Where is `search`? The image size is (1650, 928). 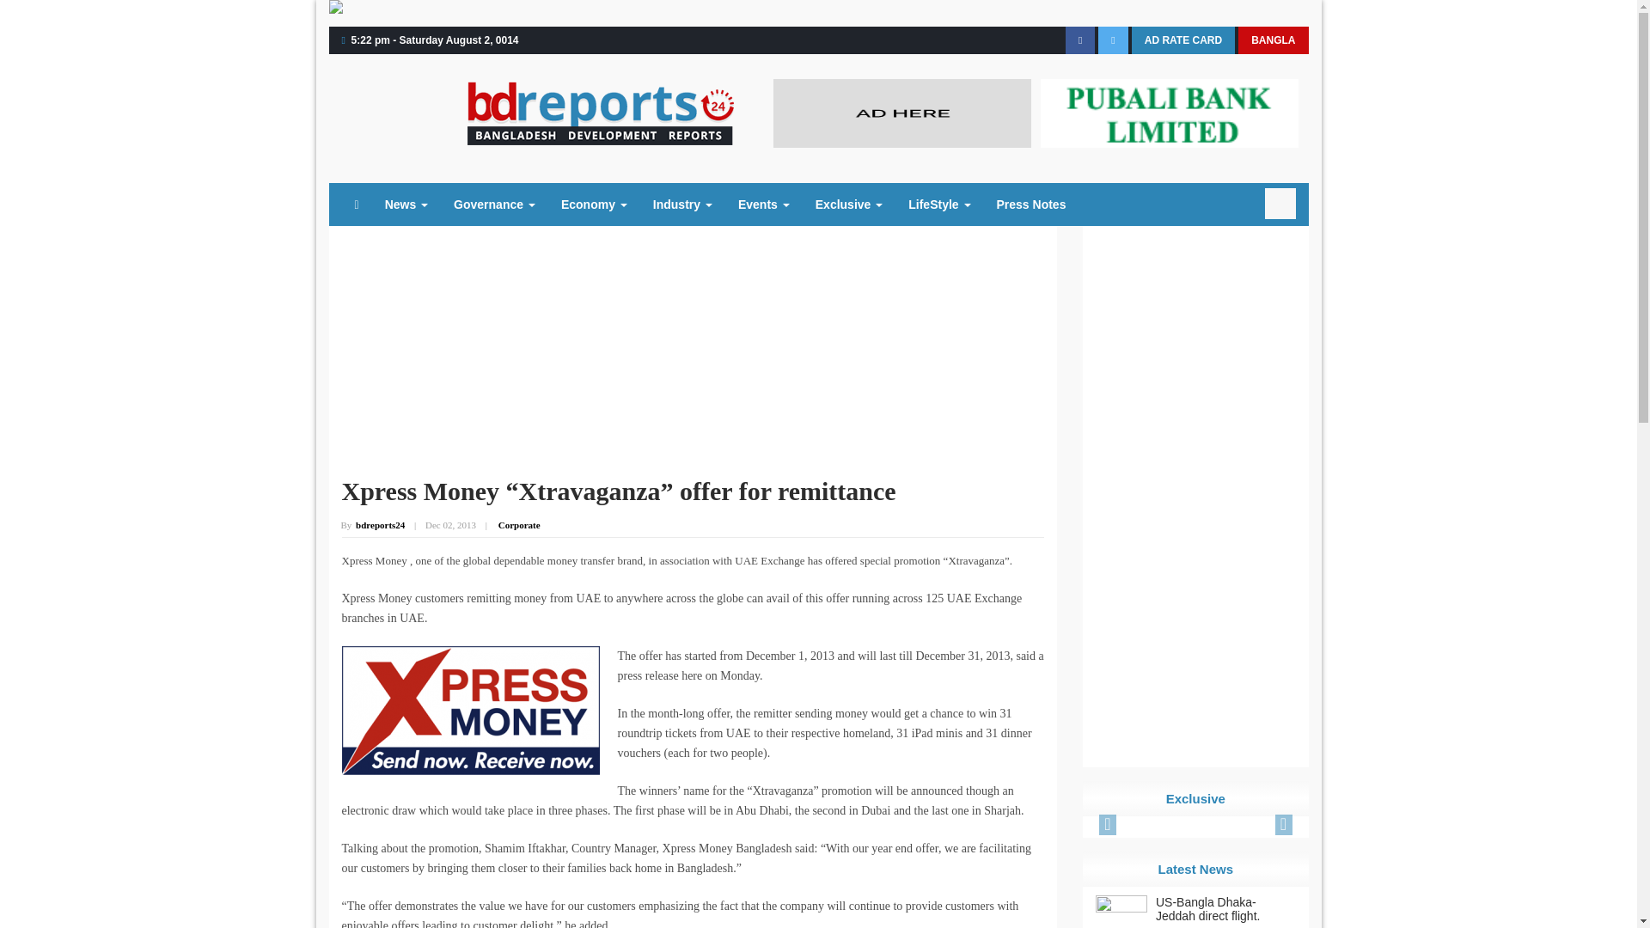 search is located at coordinates (1280, 203).